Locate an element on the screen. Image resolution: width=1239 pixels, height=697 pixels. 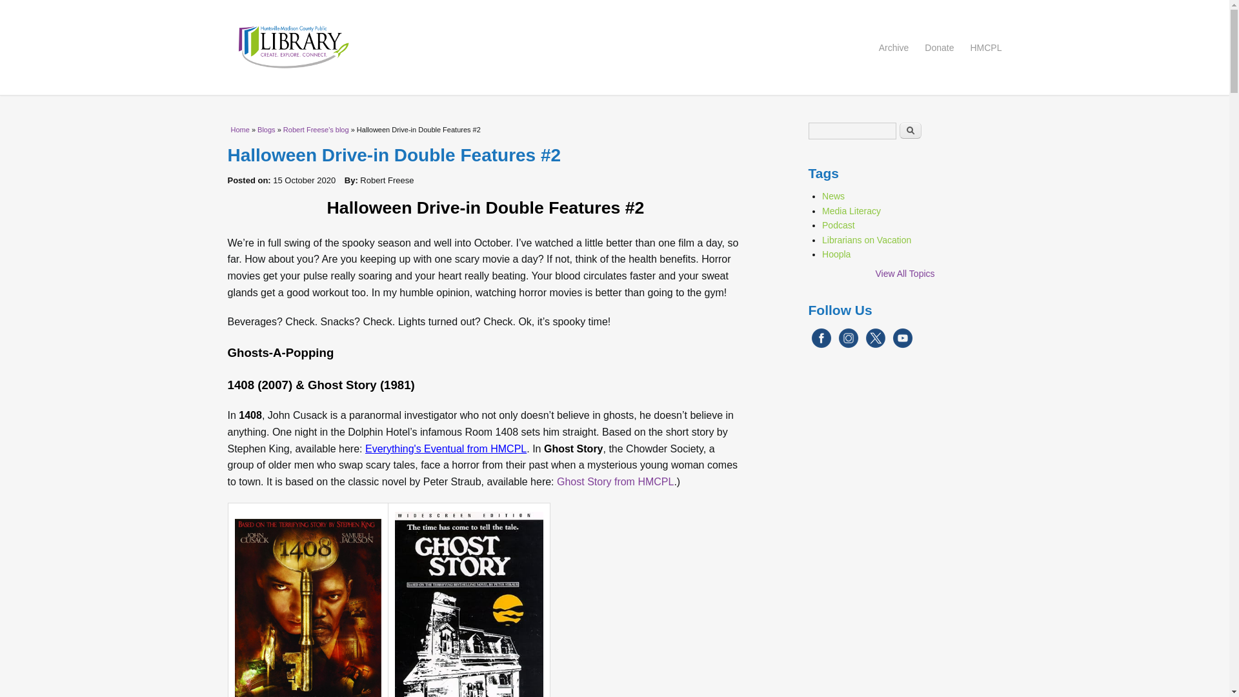
Ghost Story from HMCPL is located at coordinates (615, 481).